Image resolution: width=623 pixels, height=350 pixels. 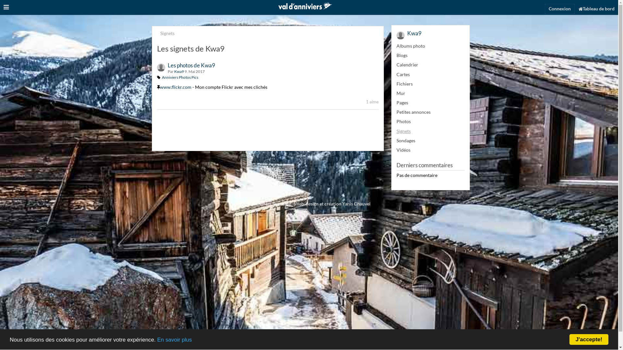 What do you see at coordinates (560, 9) in the screenshot?
I see `Connexion` at bounding box center [560, 9].